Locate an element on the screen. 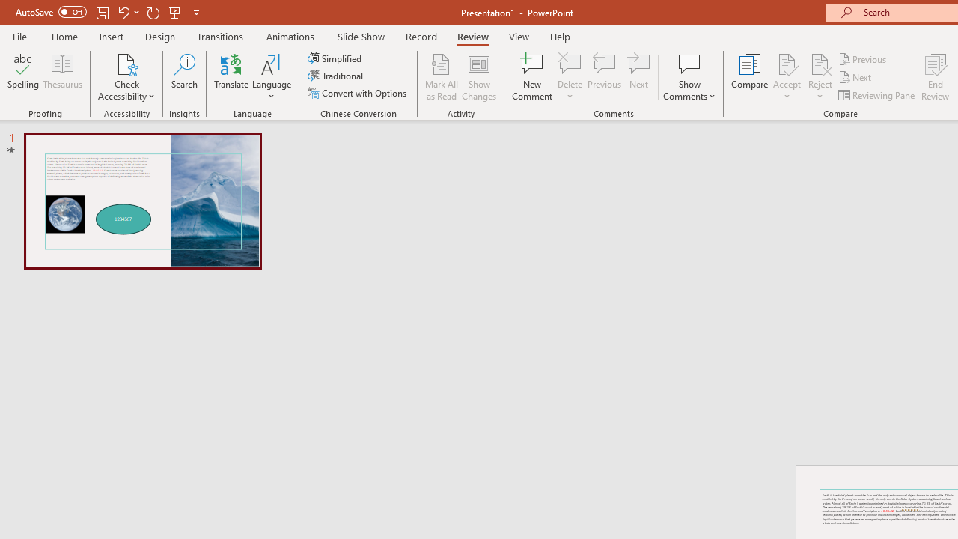  End Review is located at coordinates (936, 76).